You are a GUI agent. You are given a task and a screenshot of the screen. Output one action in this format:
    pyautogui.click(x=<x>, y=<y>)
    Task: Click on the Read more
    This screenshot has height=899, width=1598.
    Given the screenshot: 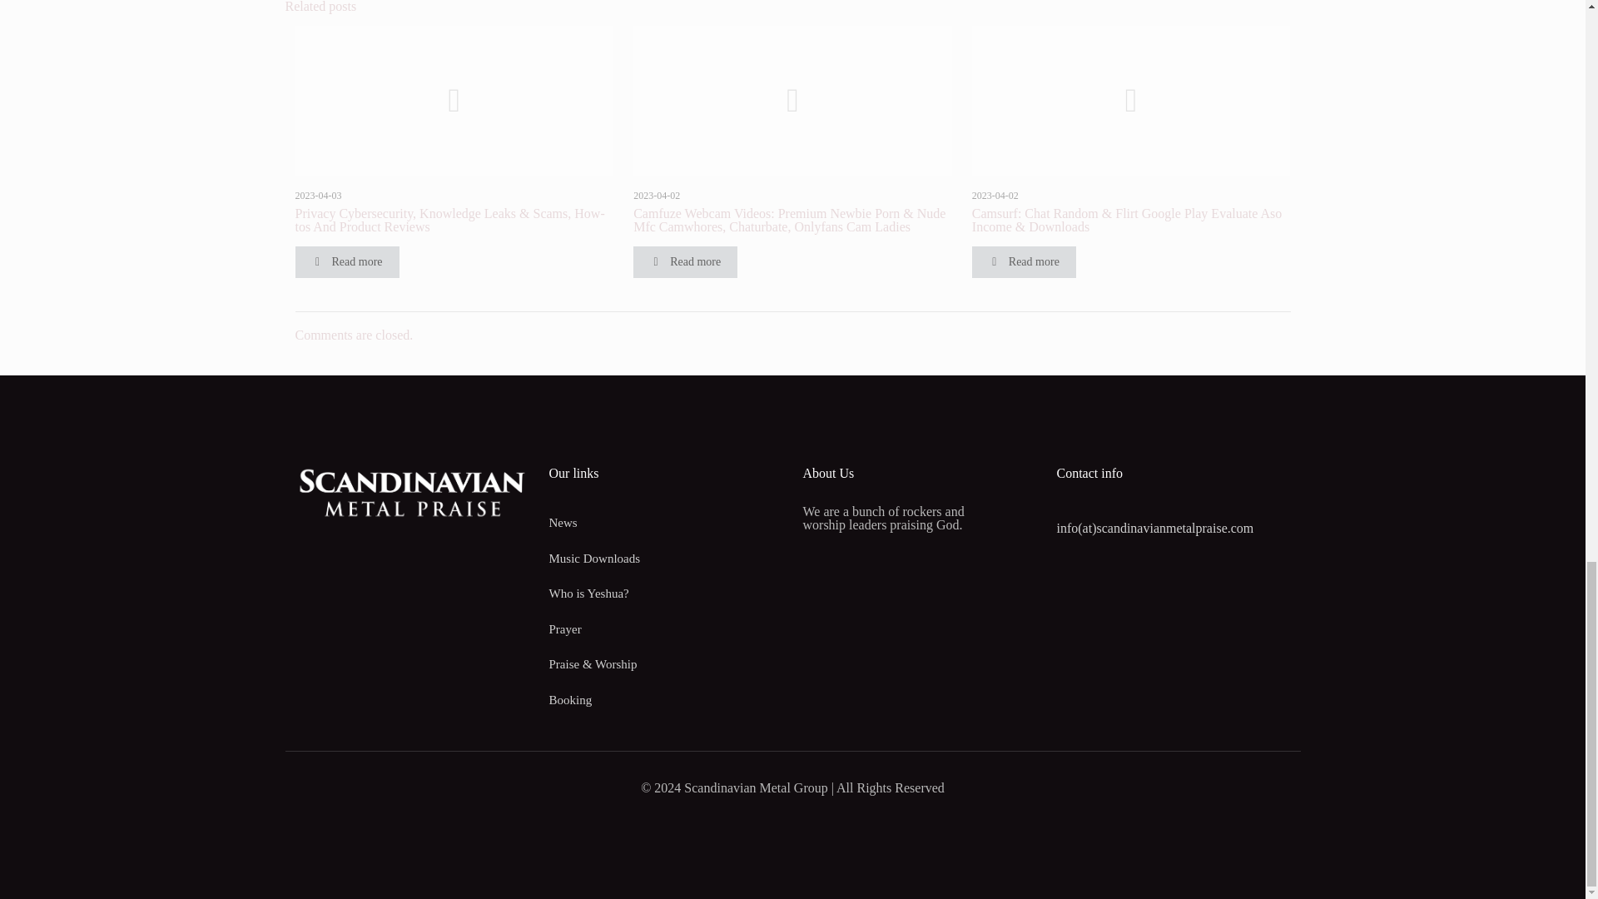 What is the action you would take?
    pyautogui.click(x=684, y=261)
    